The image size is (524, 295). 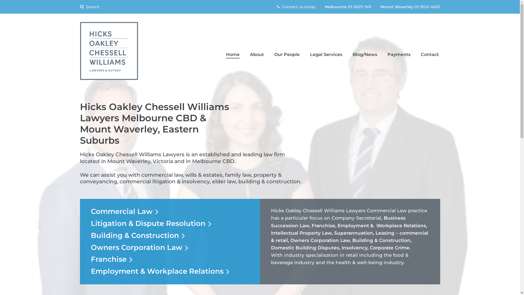 I want to click on Contact, so click(x=430, y=55).